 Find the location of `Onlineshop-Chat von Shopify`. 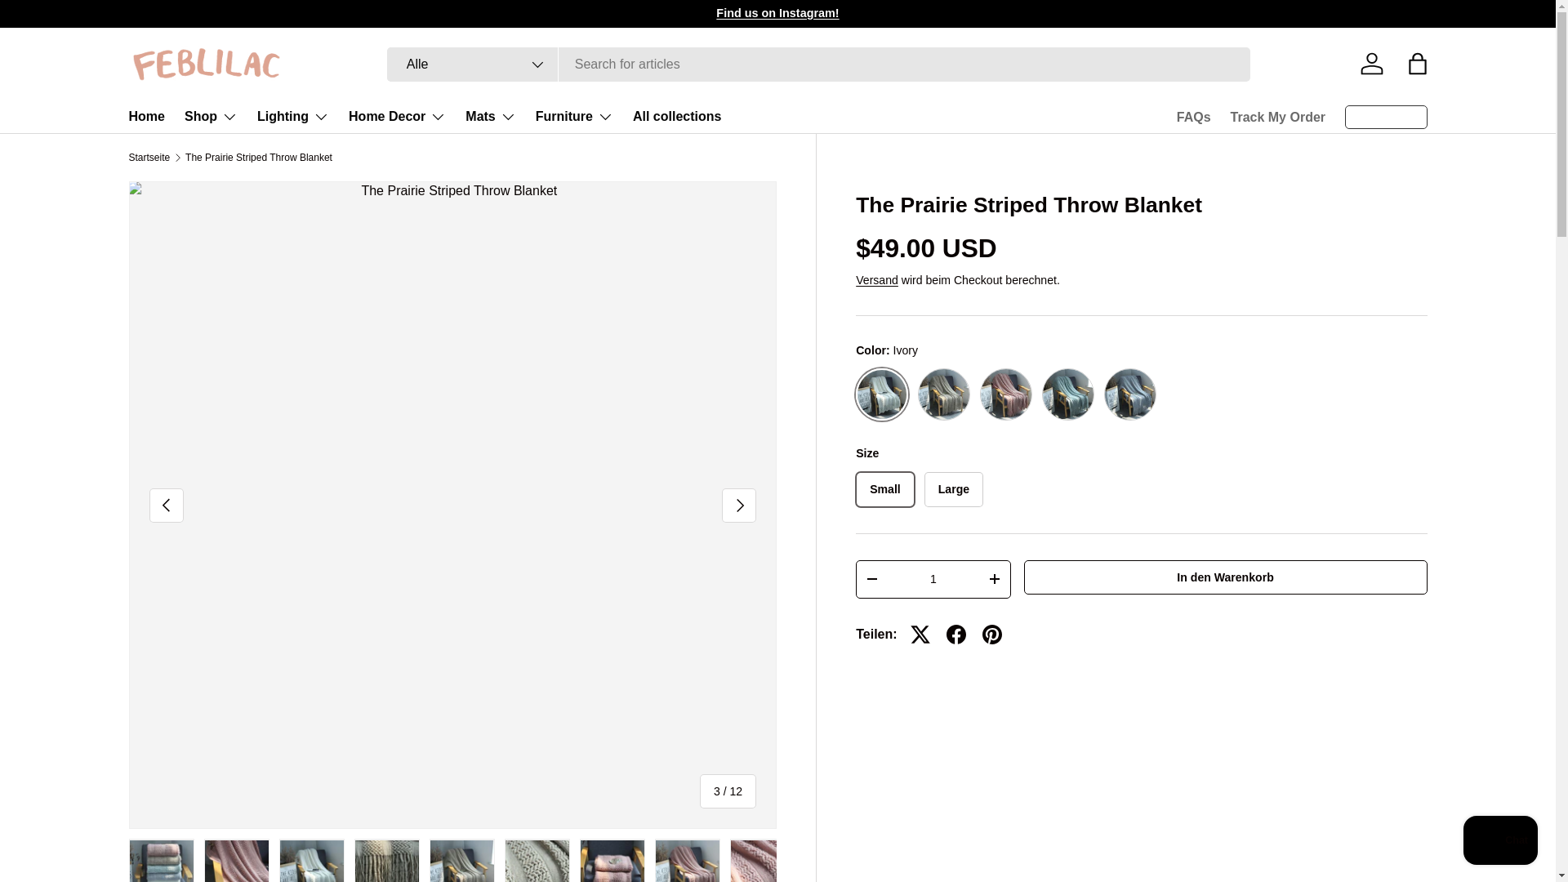

Onlineshop-Chat von Shopify is located at coordinates (1500, 842).